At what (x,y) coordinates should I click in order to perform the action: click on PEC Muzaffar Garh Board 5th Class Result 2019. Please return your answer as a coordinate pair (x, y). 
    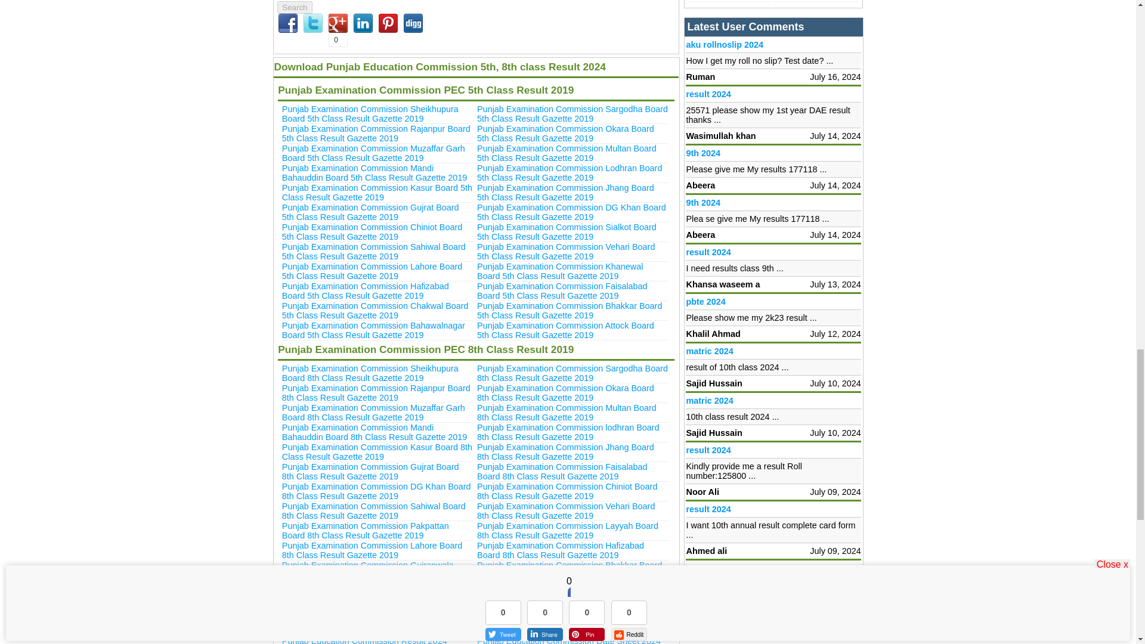
    Looking at the image, I should click on (373, 153).